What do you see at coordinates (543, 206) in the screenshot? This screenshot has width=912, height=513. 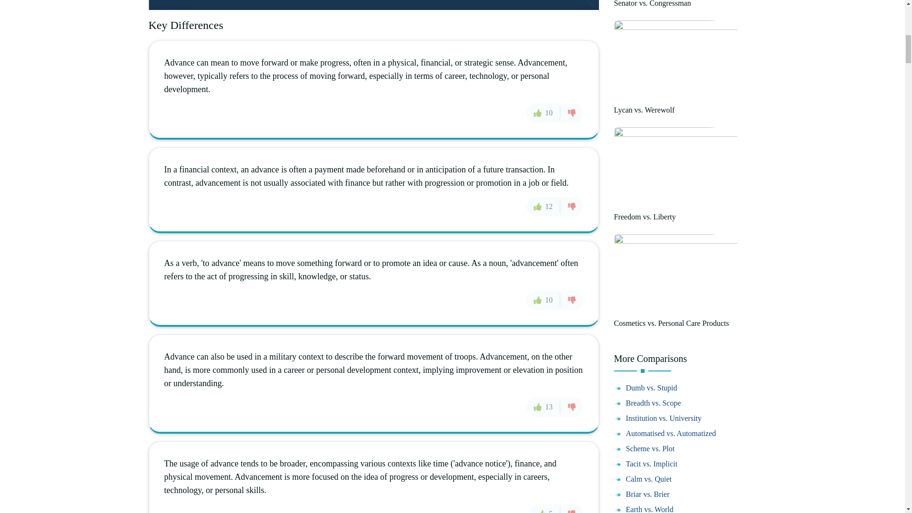 I see `12` at bounding box center [543, 206].